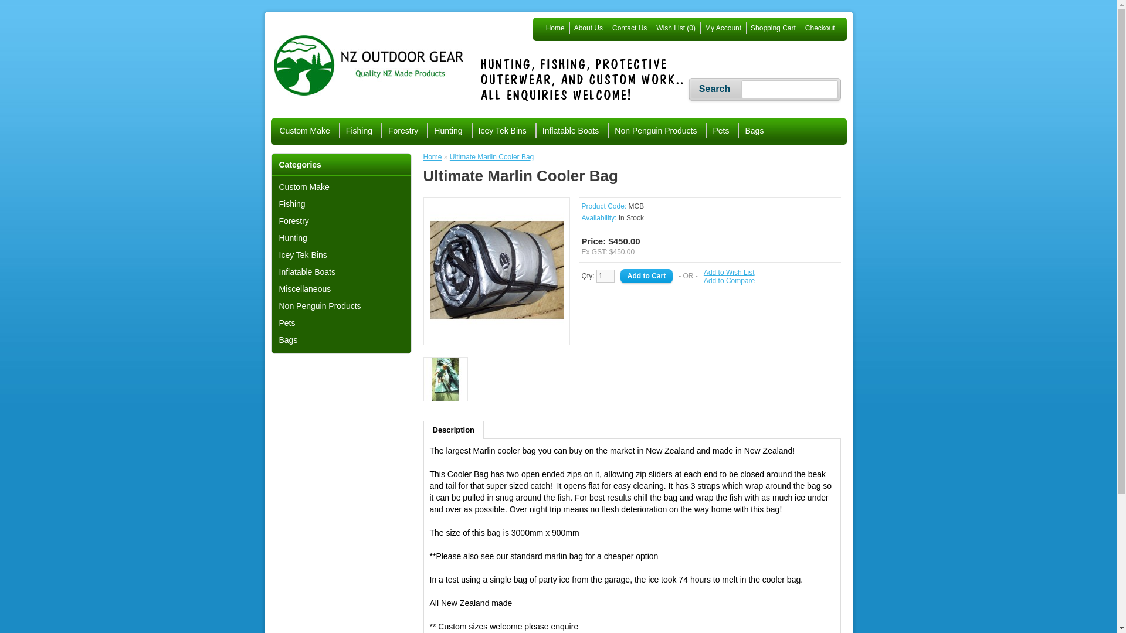 The width and height of the screenshot is (1126, 633). What do you see at coordinates (402, 130) in the screenshot?
I see `Forestry` at bounding box center [402, 130].